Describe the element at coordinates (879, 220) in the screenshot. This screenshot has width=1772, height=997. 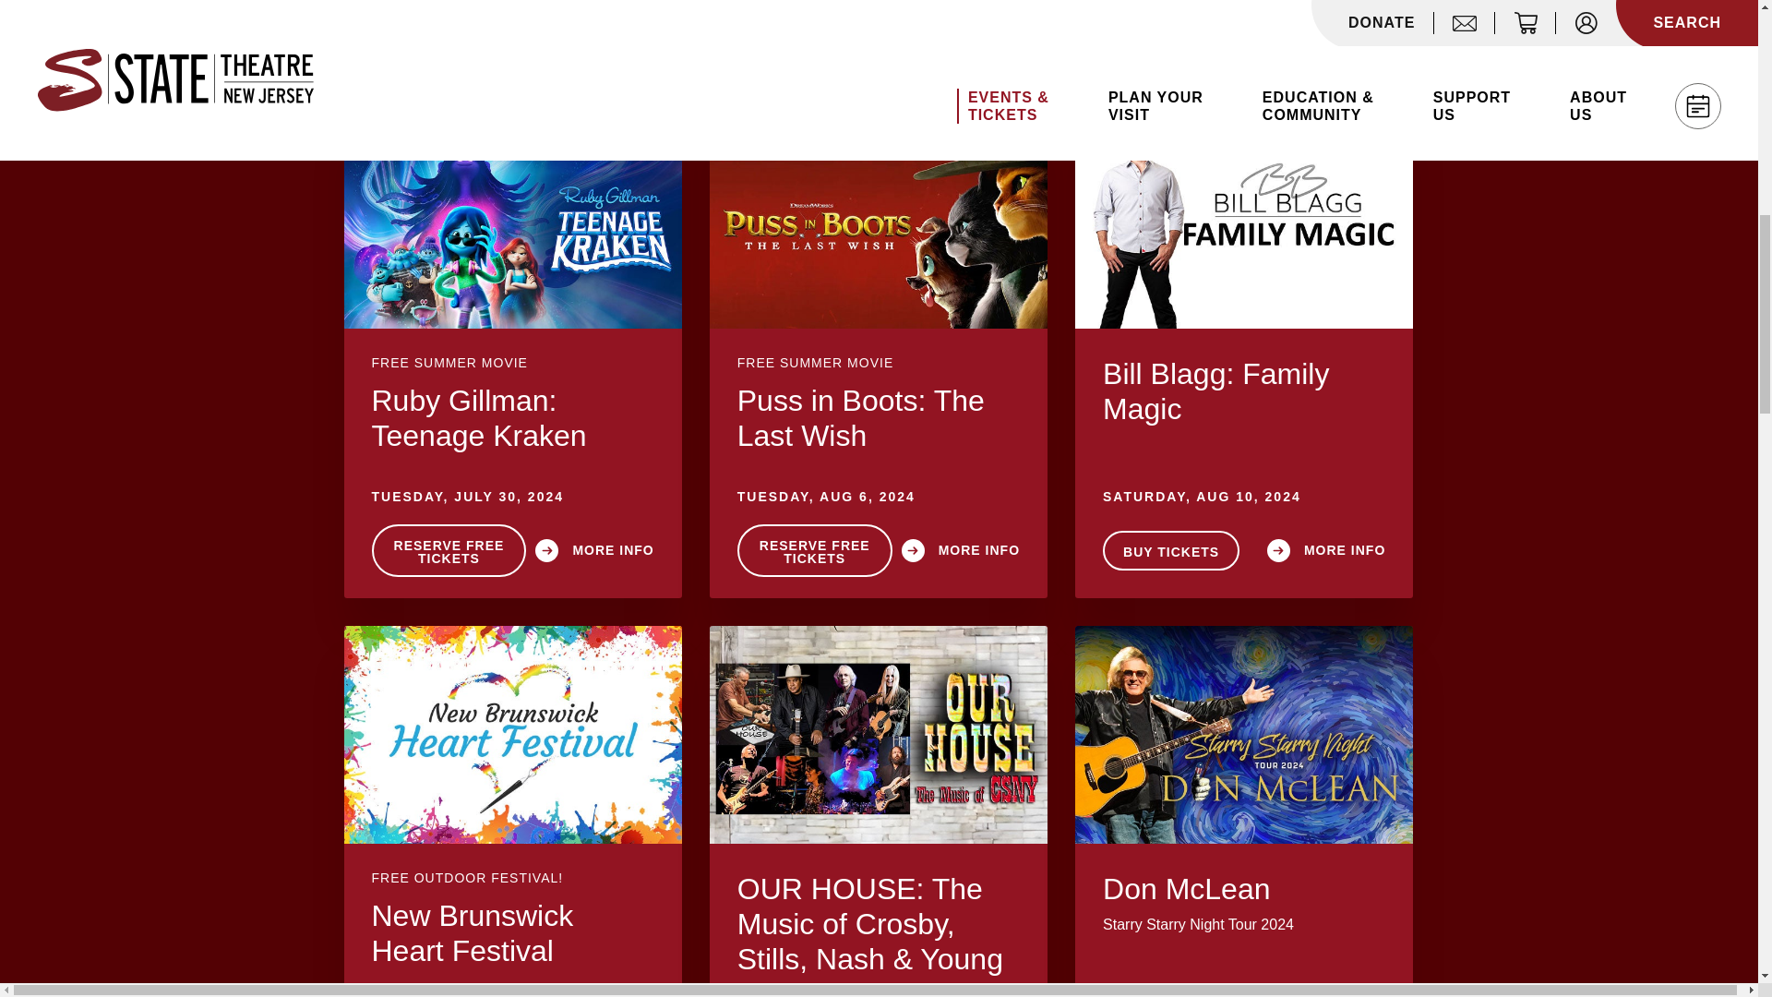
I see `More Info for Puss in Boots: The Last Wish` at that location.